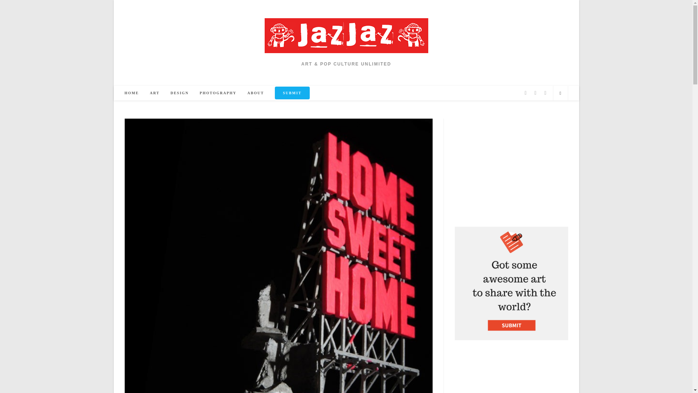 Image resolution: width=698 pixels, height=393 pixels. What do you see at coordinates (217, 93) in the screenshot?
I see `PHOTOGRAPHY` at bounding box center [217, 93].